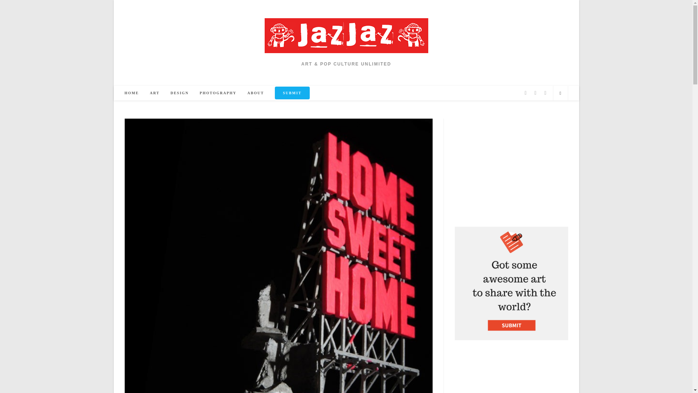 Image resolution: width=698 pixels, height=393 pixels. What do you see at coordinates (217, 93) in the screenshot?
I see `PHOTOGRAPHY` at bounding box center [217, 93].